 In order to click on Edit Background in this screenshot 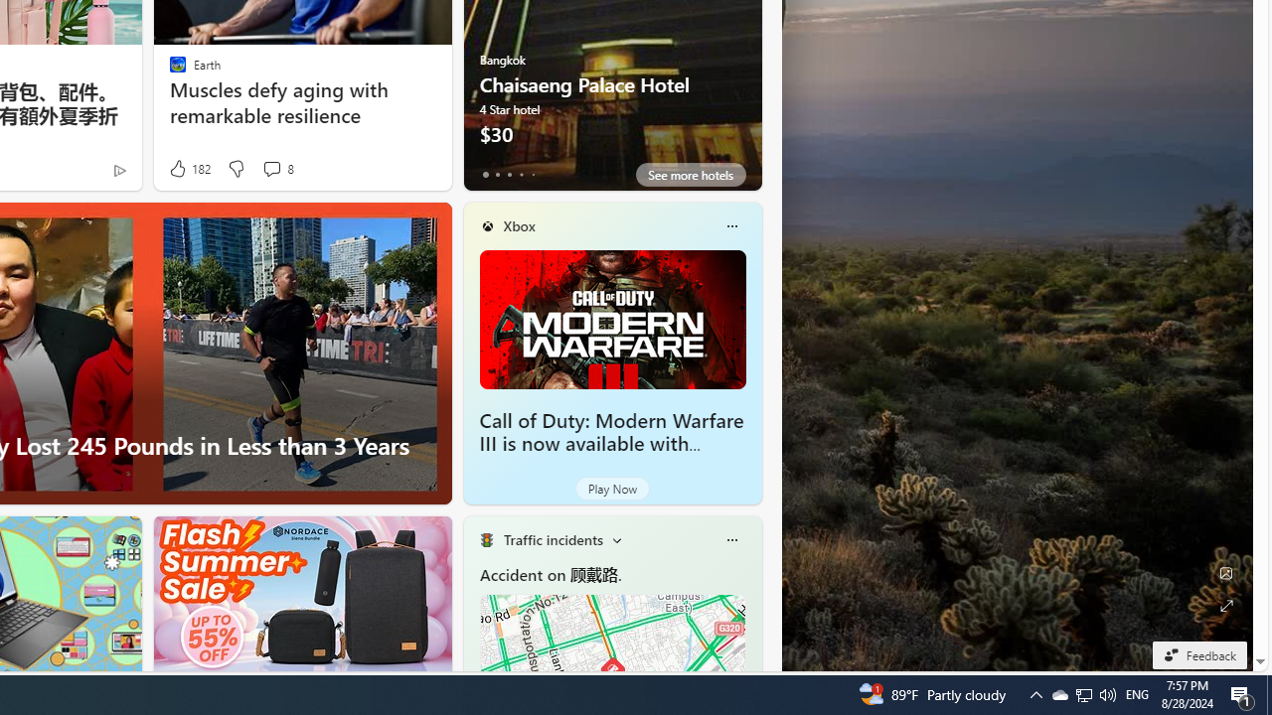, I will do `click(1226, 573)`.